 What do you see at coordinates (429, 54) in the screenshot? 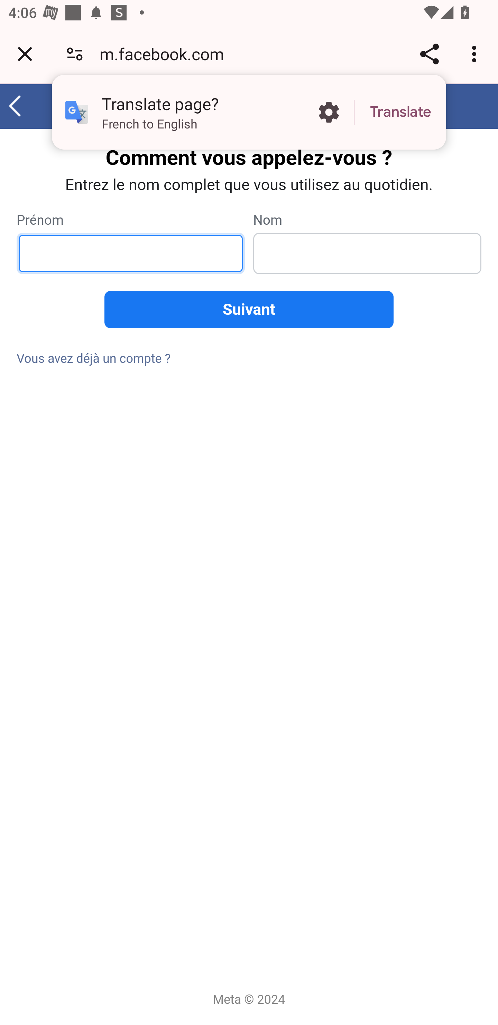
I see `Share` at bounding box center [429, 54].